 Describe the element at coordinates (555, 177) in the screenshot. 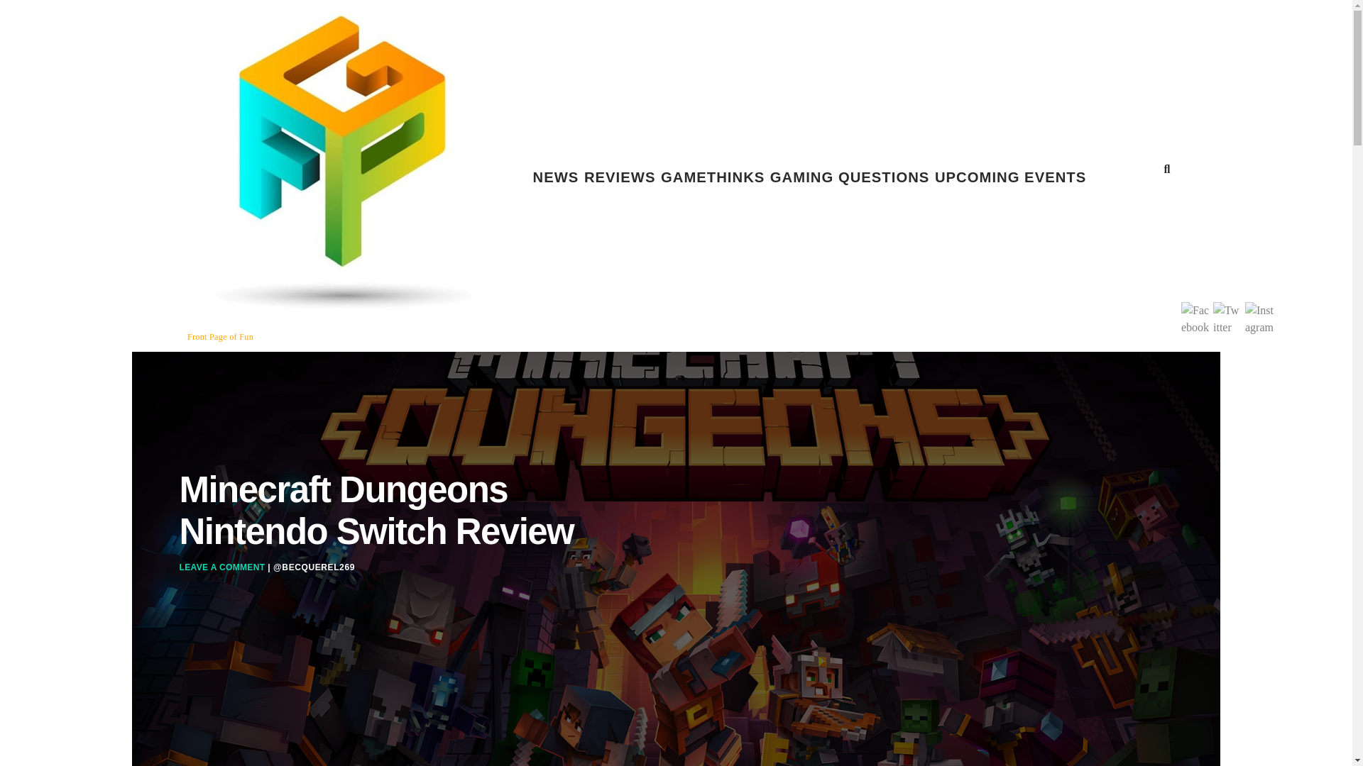

I see `NEWS` at that location.